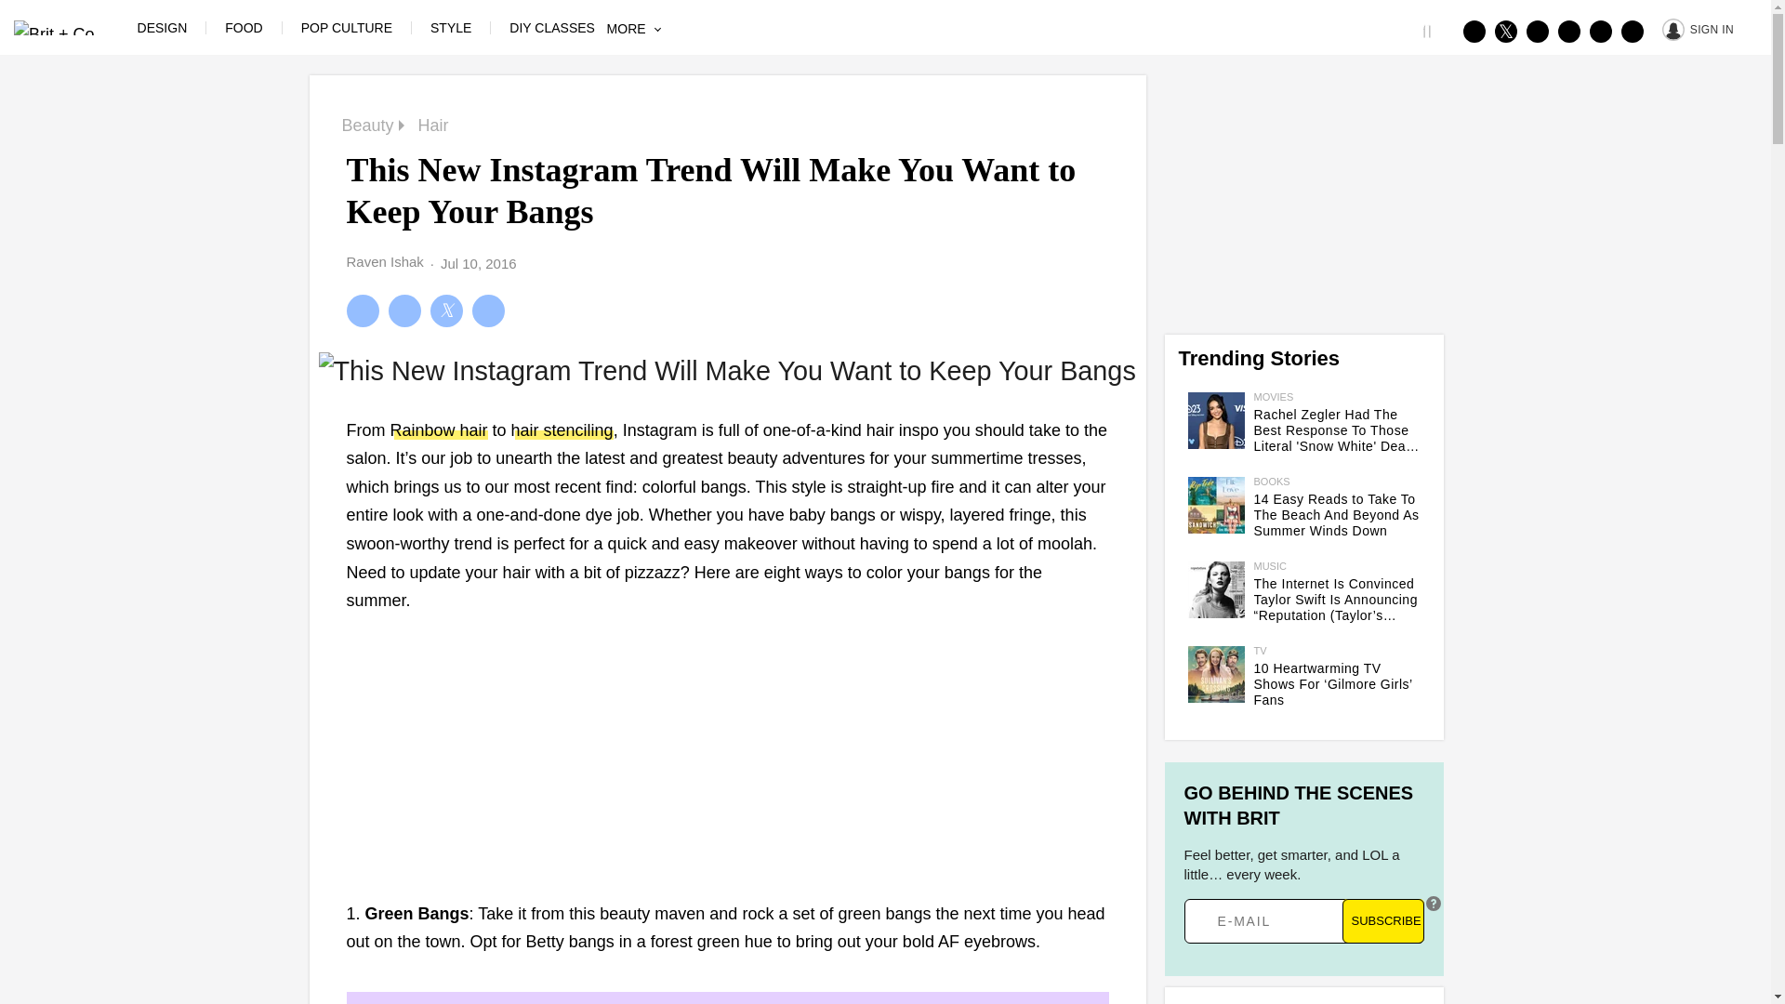  I want to click on STYLE, so click(450, 27).